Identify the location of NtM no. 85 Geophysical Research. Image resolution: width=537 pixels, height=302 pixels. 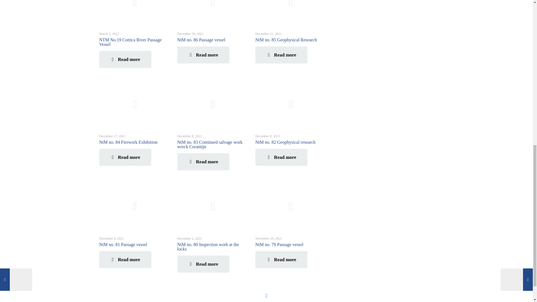
(286, 40).